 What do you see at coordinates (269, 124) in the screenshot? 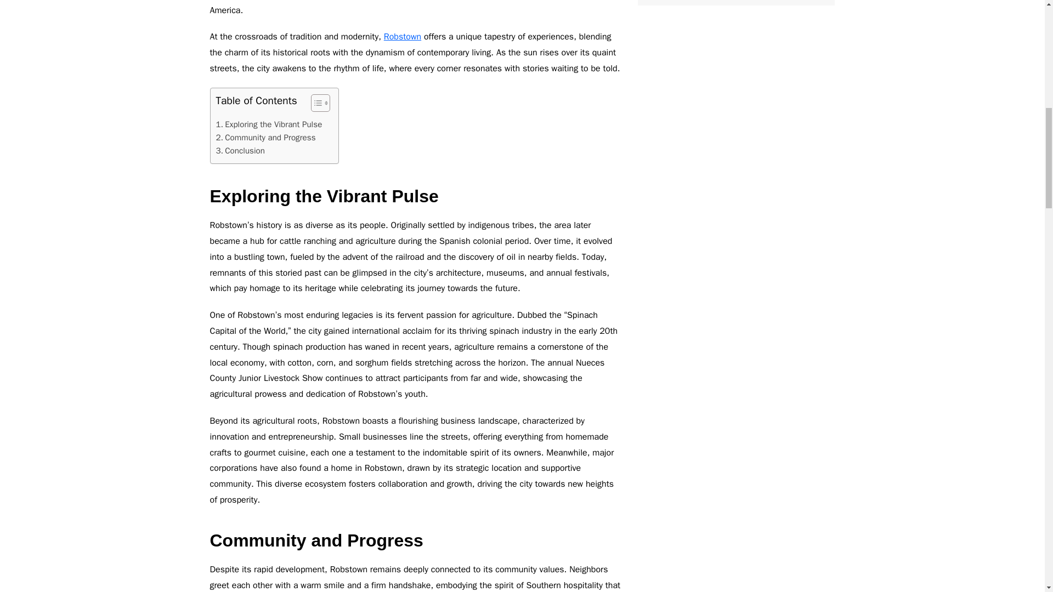
I see `Exploring the Vibrant Pulse` at bounding box center [269, 124].